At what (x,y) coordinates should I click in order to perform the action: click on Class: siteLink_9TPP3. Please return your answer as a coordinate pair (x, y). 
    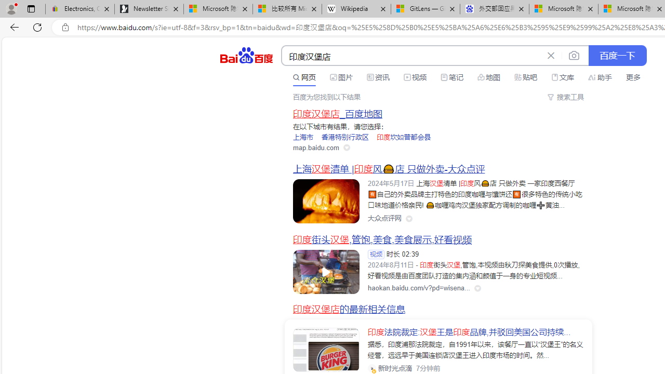
    Looking at the image, I should click on (384, 219).